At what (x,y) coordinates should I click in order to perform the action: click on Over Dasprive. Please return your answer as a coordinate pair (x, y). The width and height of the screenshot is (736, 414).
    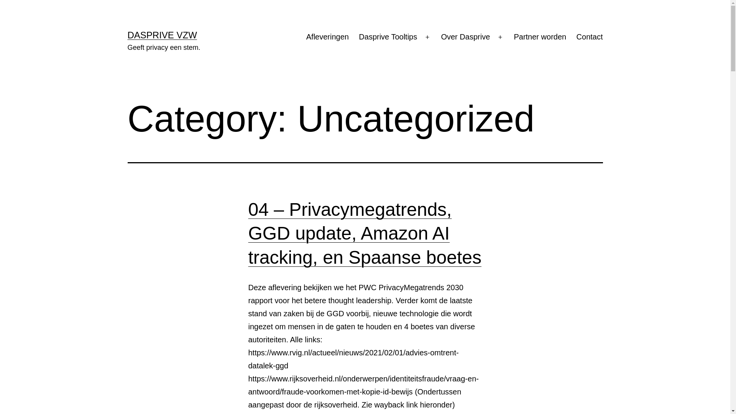
    Looking at the image, I should click on (465, 37).